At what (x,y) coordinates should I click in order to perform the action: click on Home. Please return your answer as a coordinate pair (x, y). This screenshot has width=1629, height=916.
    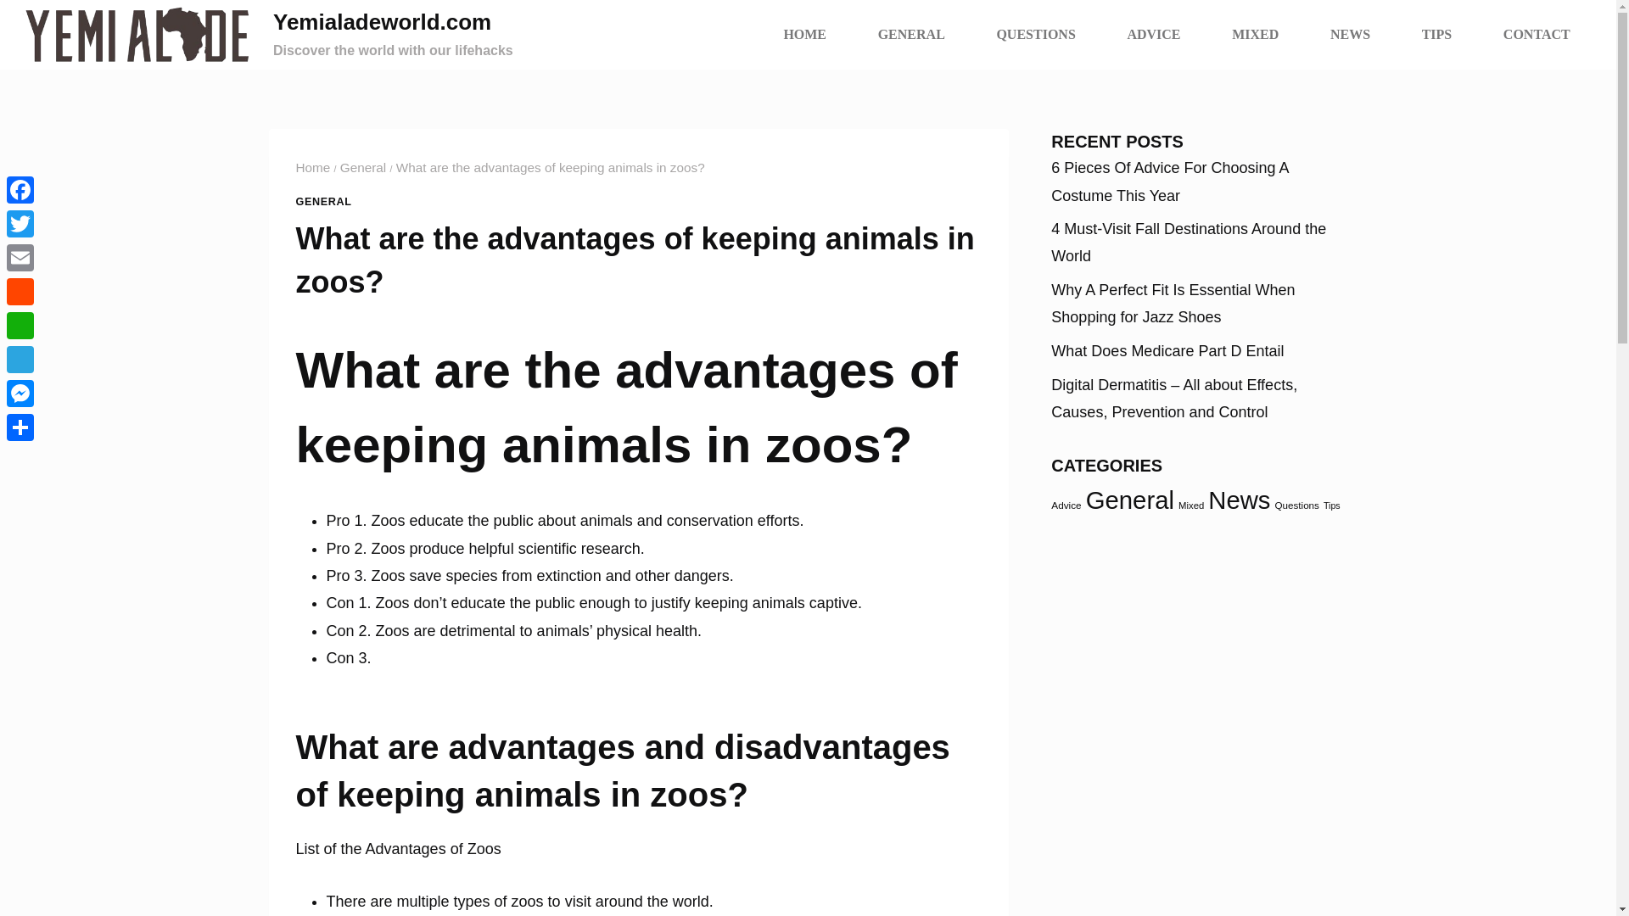
    Looking at the image, I should click on (312, 168).